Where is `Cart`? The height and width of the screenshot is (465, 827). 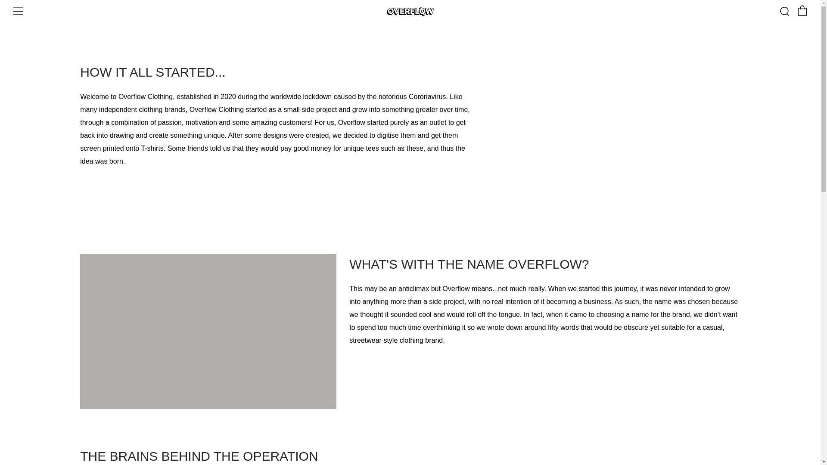
Cart is located at coordinates (802, 10).